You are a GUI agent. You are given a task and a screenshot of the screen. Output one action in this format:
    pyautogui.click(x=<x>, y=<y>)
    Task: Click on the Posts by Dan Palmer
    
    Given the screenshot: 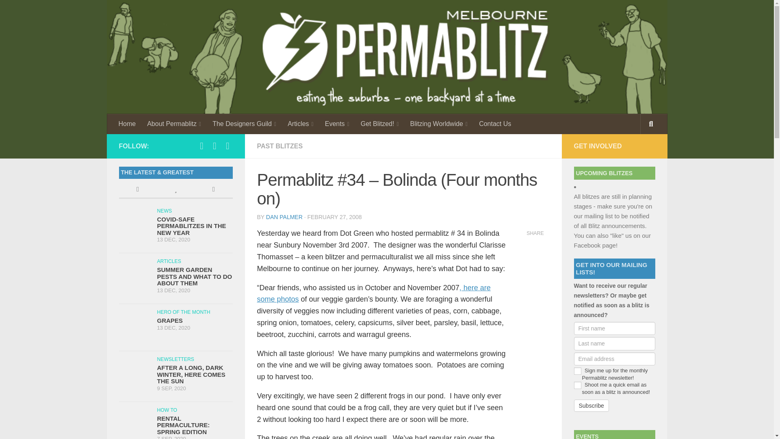 What is the action you would take?
    pyautogui.click(x=284, y=217)
    